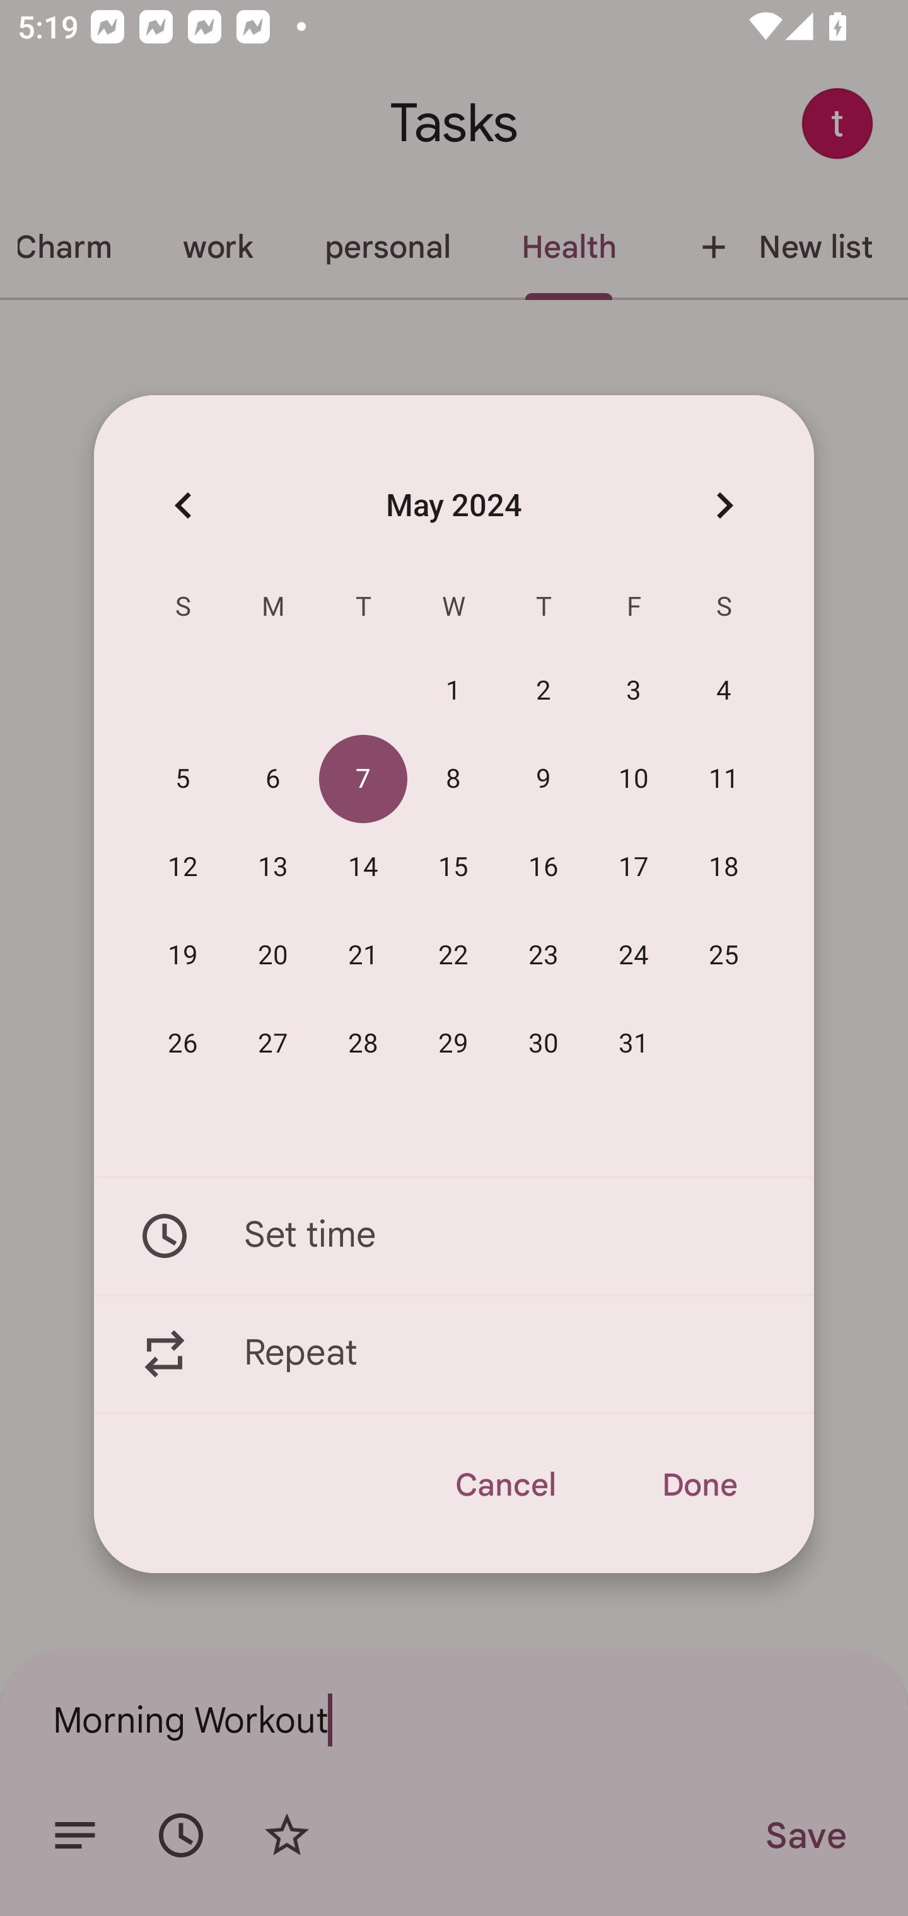 The image size is (908, 1916). Describe the element at coordinates (544, 868) in the screenshot. I see `16 16 May 2024` at that location.